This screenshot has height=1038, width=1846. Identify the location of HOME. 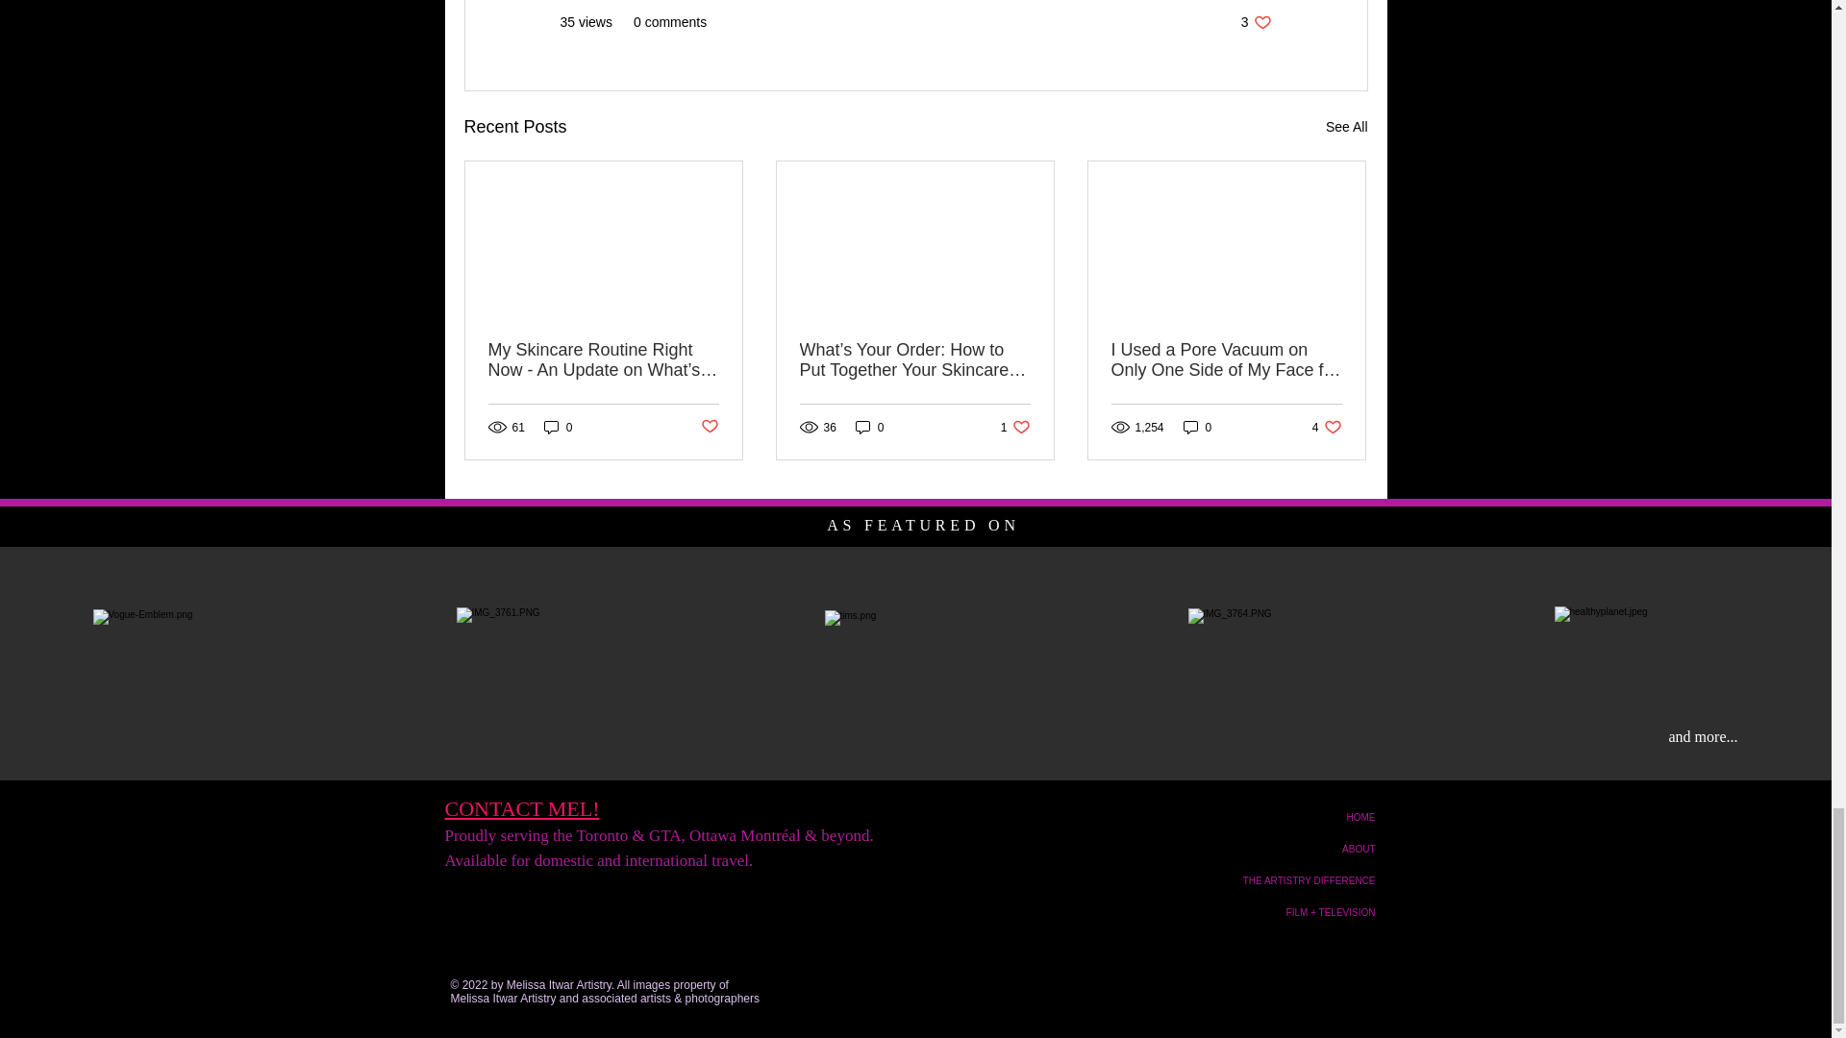
(1303, 849).